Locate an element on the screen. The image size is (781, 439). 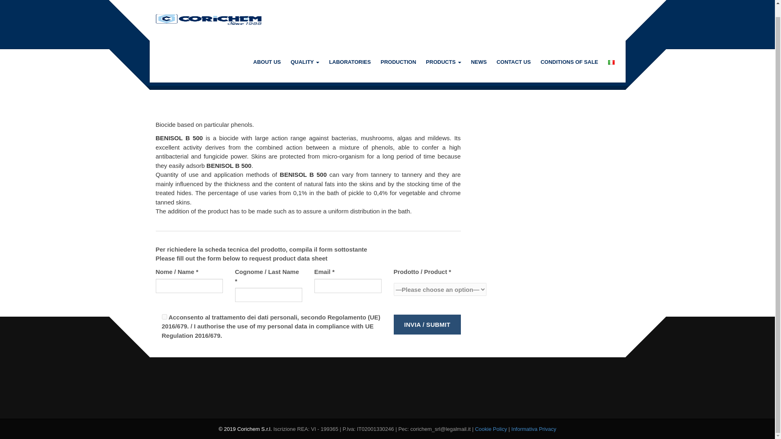
ABOUT US is located at coordinates (267, 50).